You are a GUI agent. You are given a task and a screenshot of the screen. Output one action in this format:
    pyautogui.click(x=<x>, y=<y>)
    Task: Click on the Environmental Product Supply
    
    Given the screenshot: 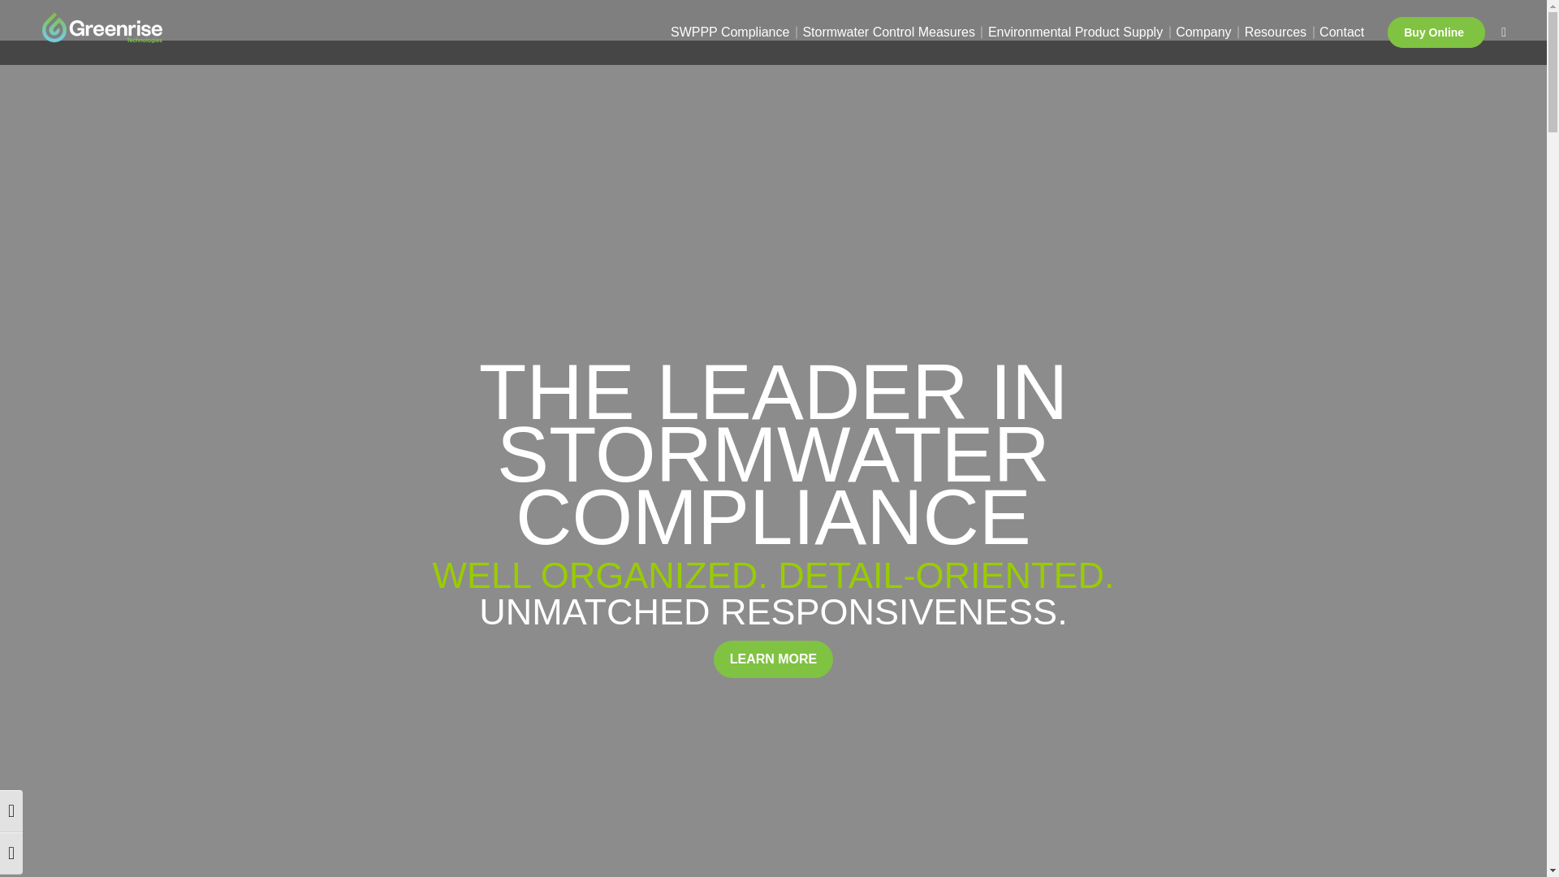 What is the action you would take?
    pyautogui.click(x=1075, y=32)
    